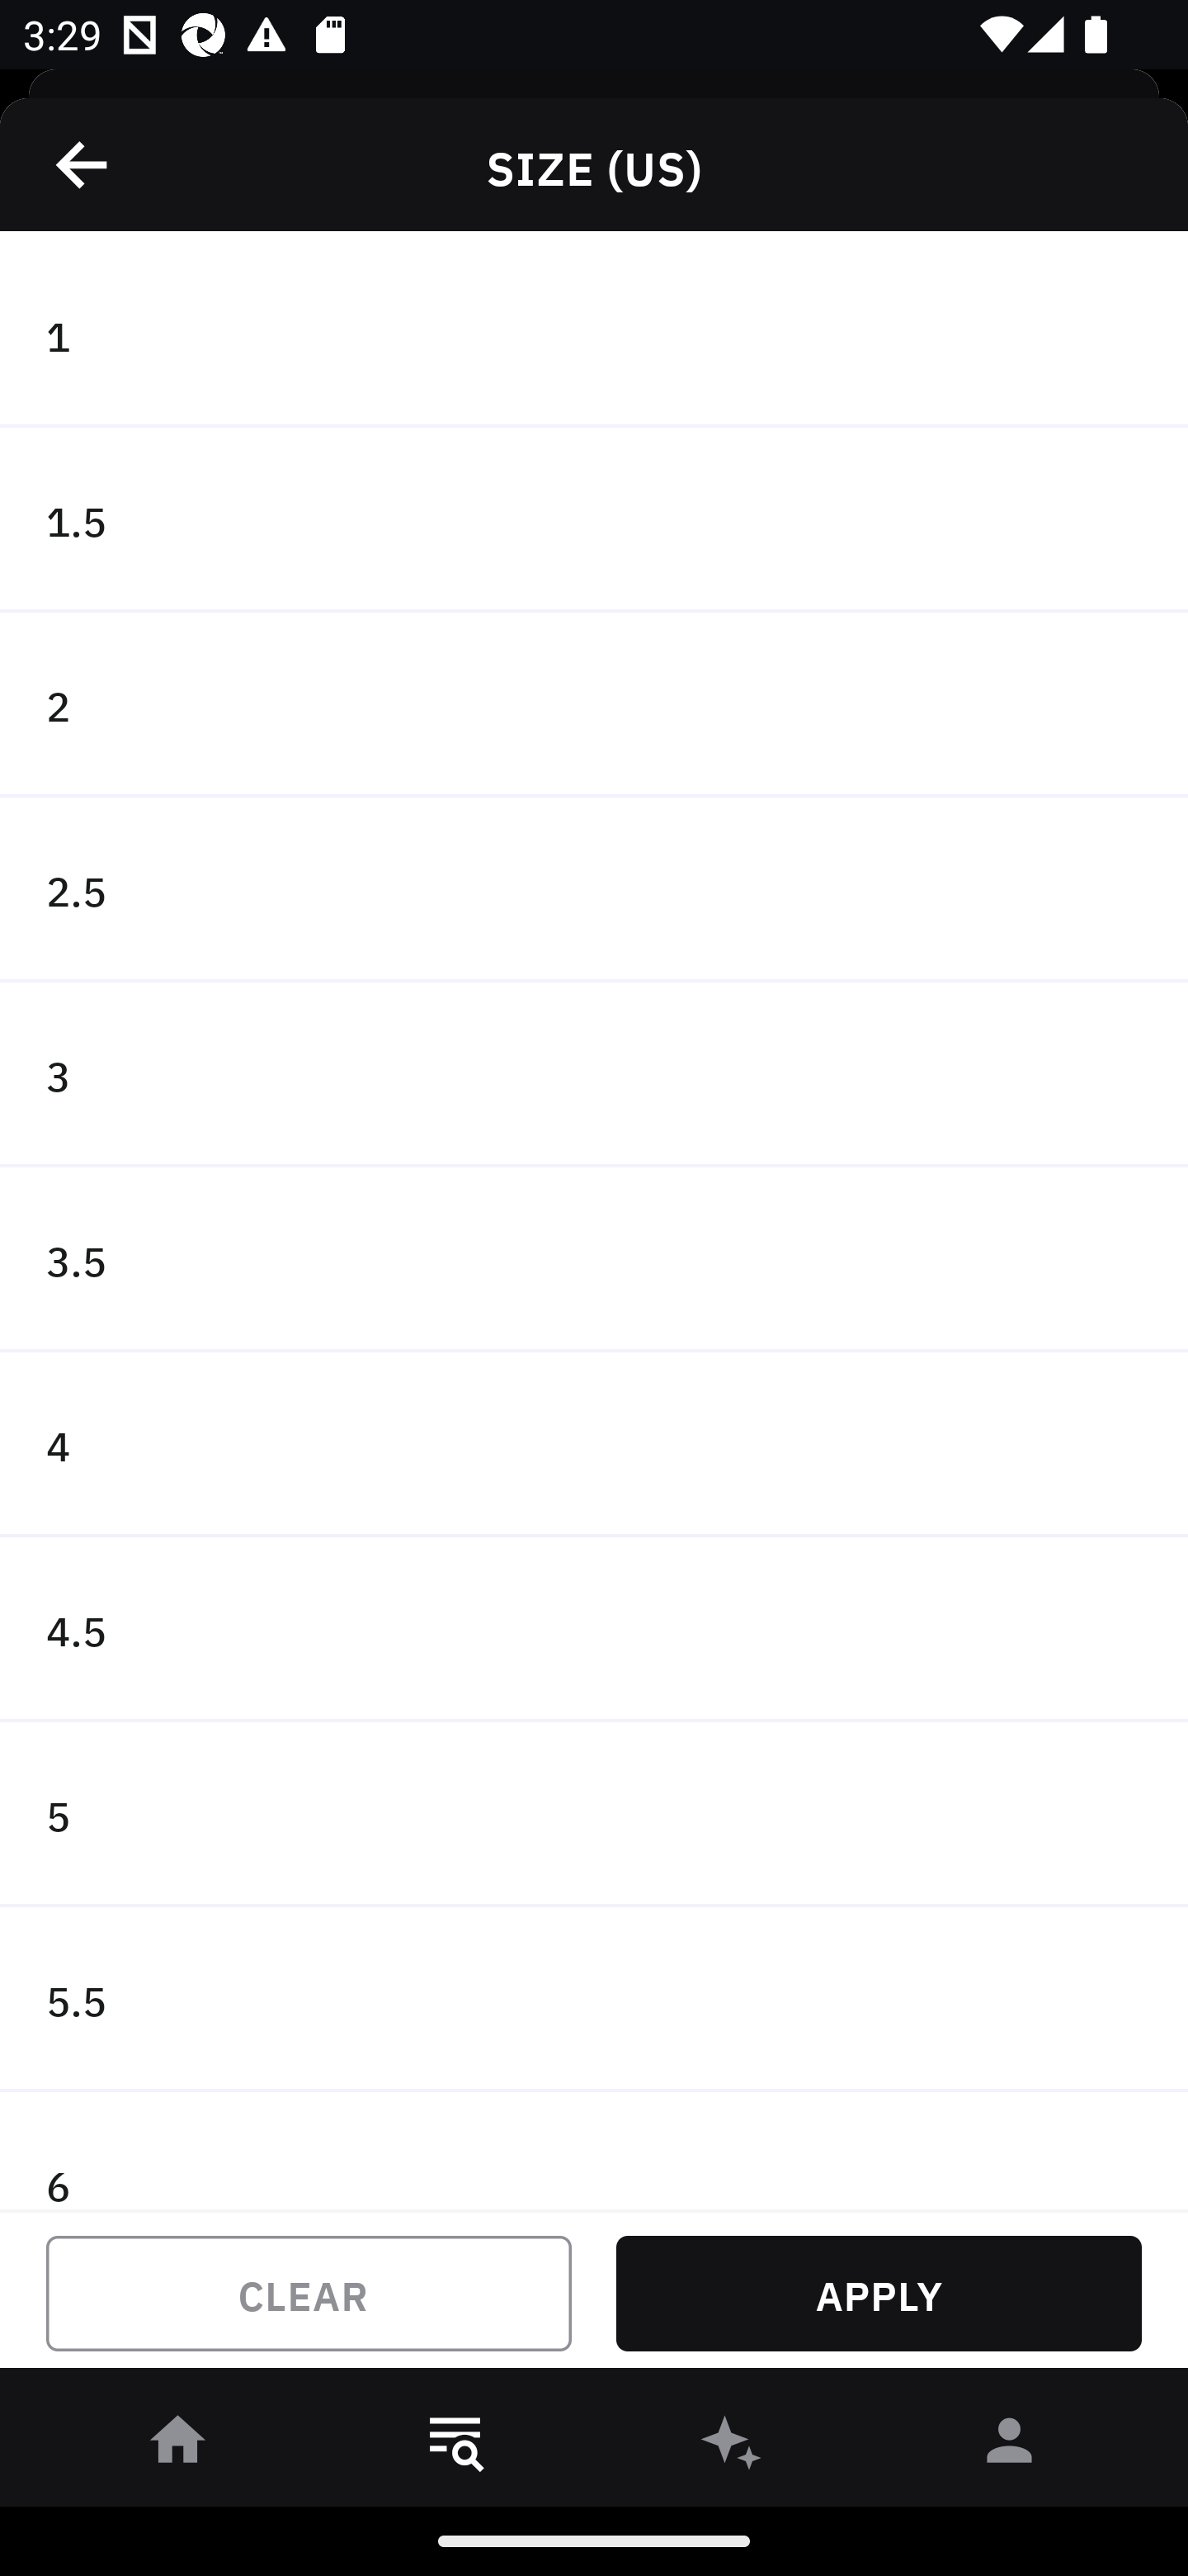 This screenshot has width=1188, height=2576. Describe the element at coordinates (594, 705) in the screenshot. I see `2` at that location.